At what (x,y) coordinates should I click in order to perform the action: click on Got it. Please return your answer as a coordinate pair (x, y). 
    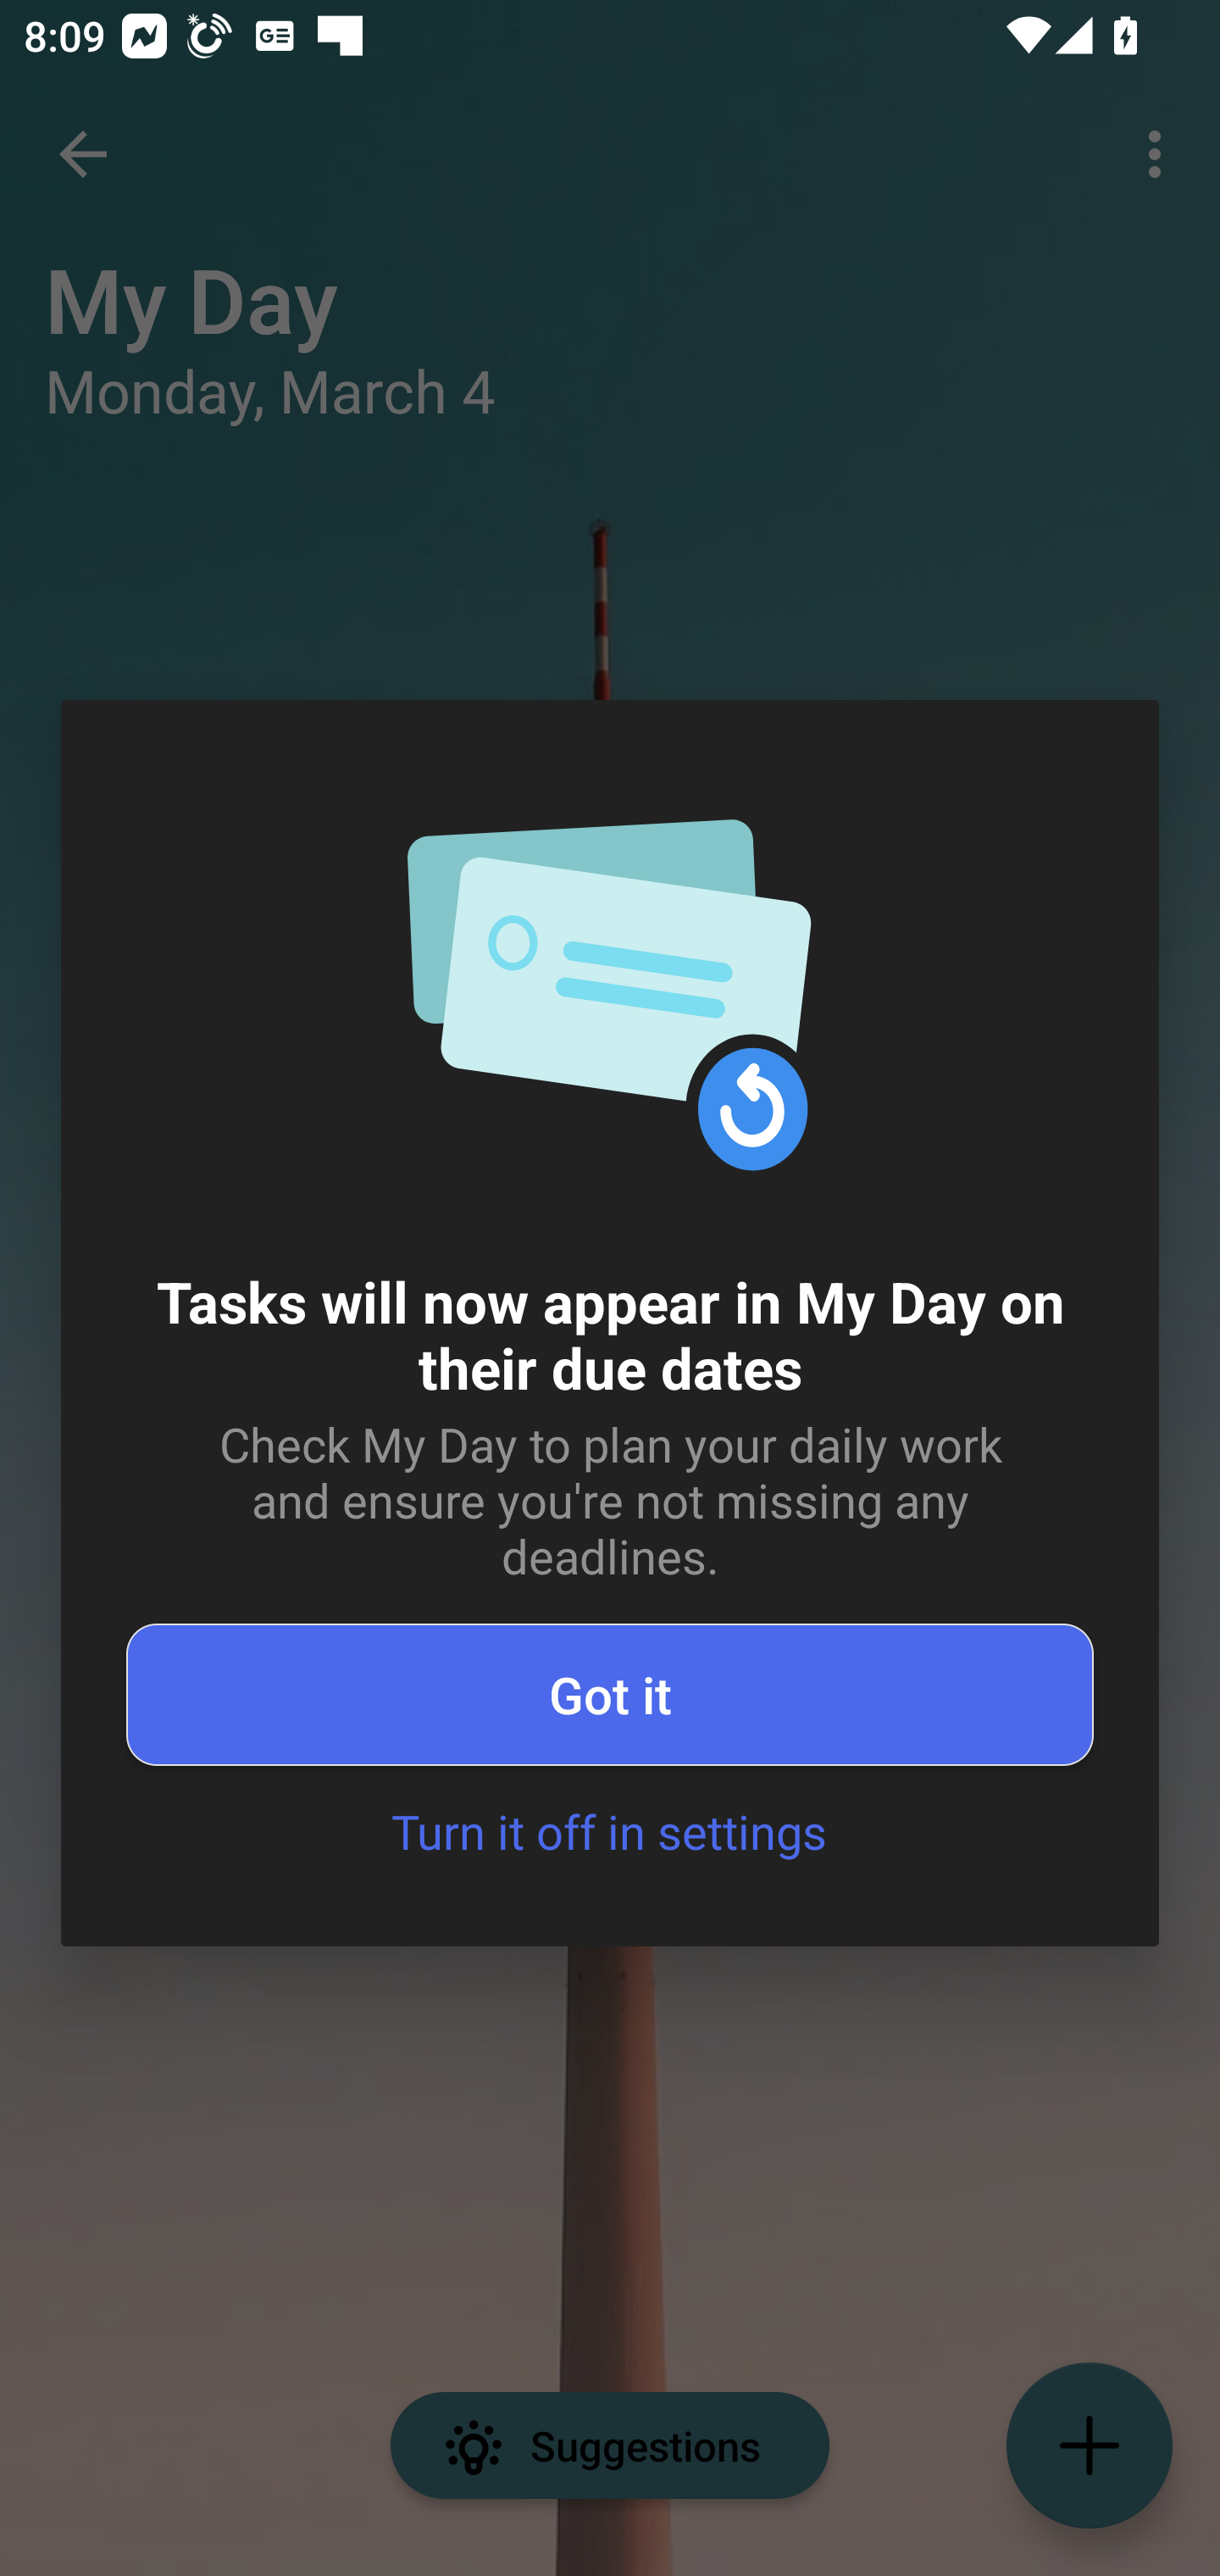
    Looking at the image, I should click on (610, 1695).